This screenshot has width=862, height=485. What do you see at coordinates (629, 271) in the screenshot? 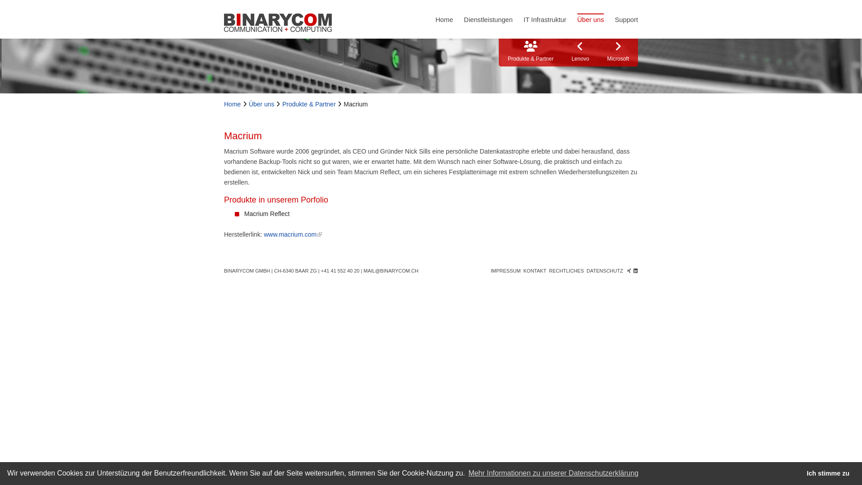
I see `XING Profil besuchen` at bounding box center [629, 271].